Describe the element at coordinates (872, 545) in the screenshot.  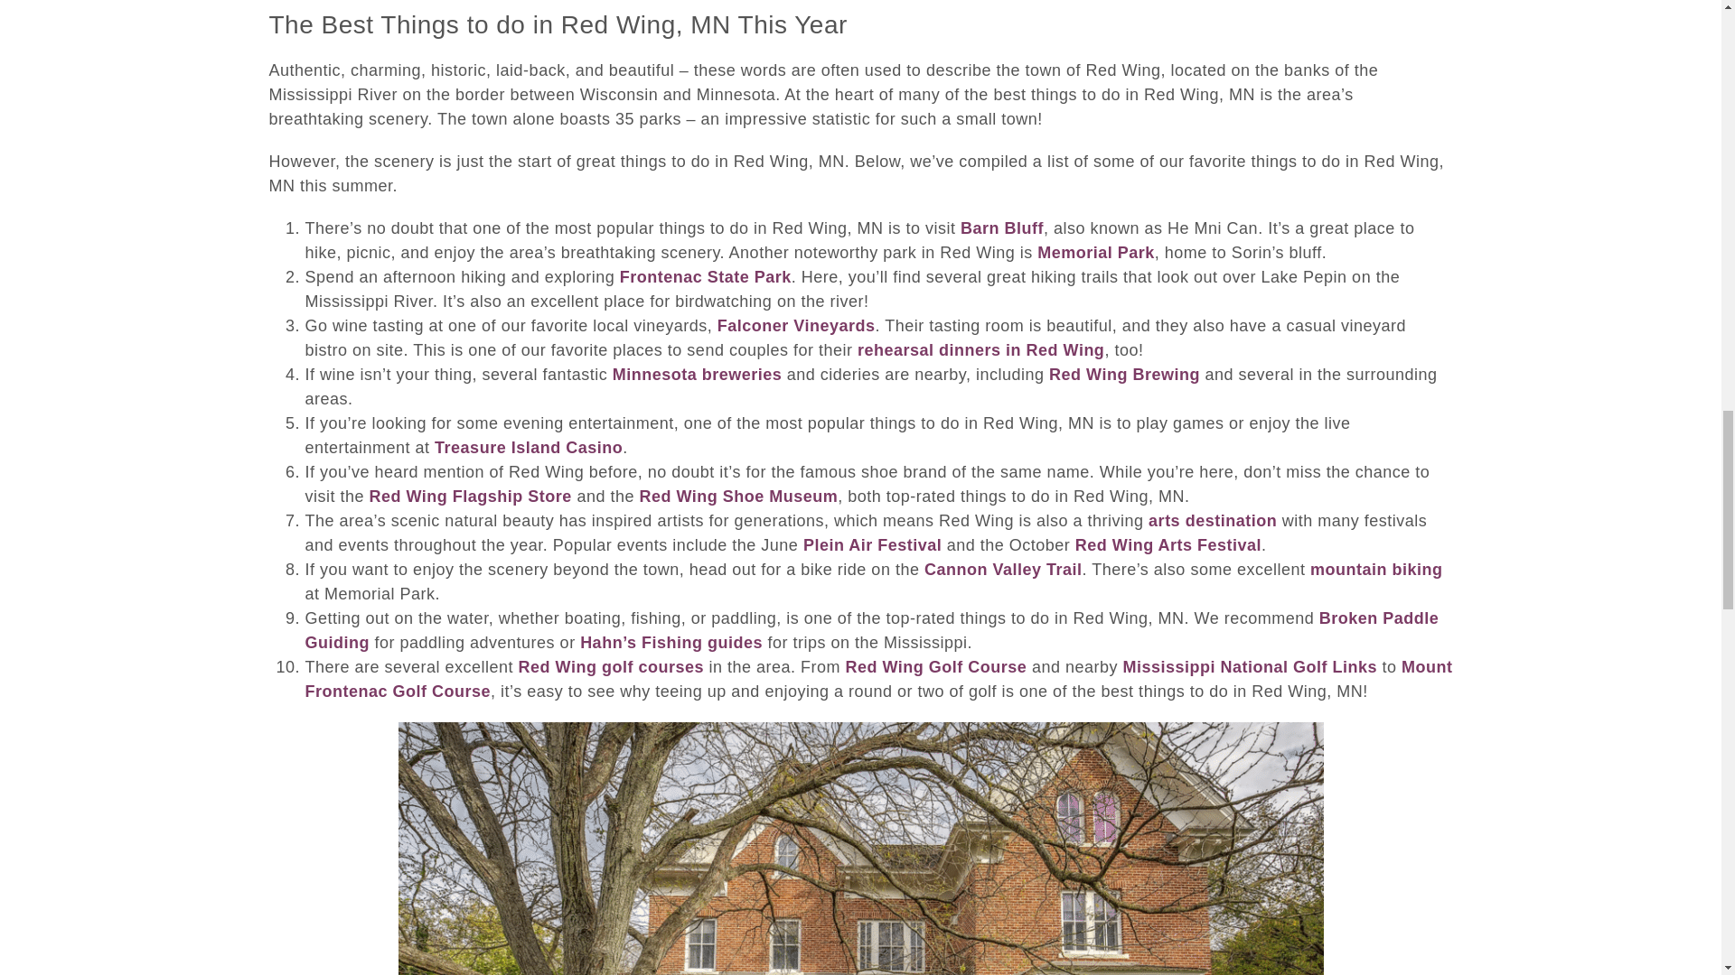
I see `Plein Air Festival` at that location.